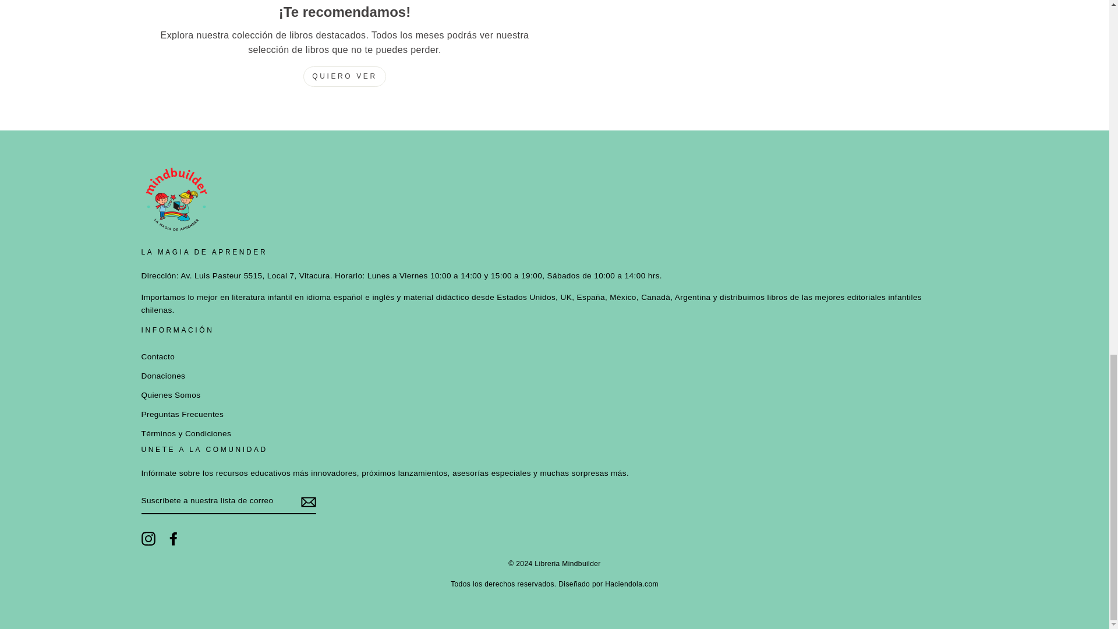  Describe the element at coordinates (174, 538) in the screenshot. I see `Libreria Mindbuilder  en Instagram` at that location.